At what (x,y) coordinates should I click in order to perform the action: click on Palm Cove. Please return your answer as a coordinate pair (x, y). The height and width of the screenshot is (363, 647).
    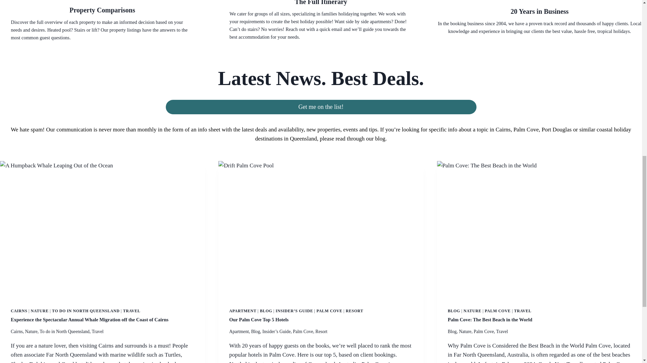
    Looking at the image, I should click on (303, 331).